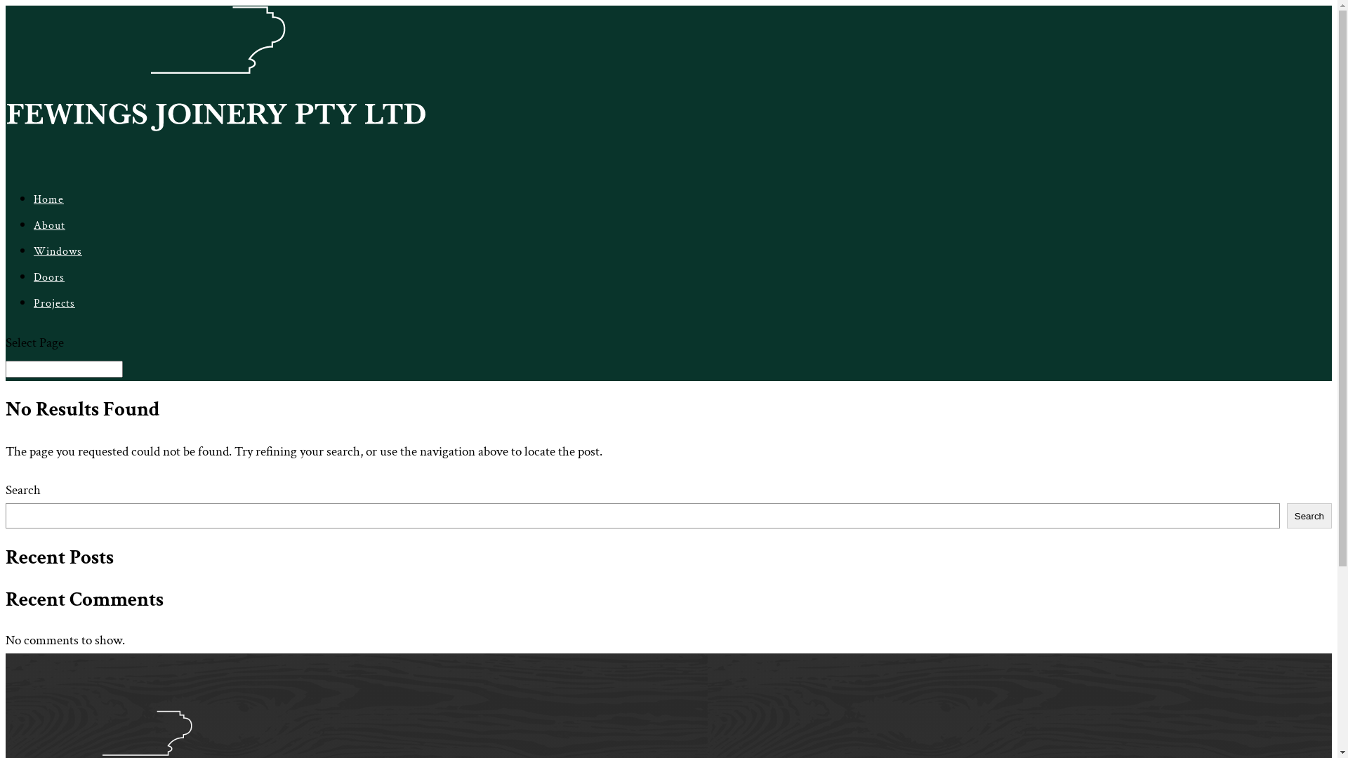  Describe the element at coordinates (49, 240) in the screenshot. I see `About` at that location.